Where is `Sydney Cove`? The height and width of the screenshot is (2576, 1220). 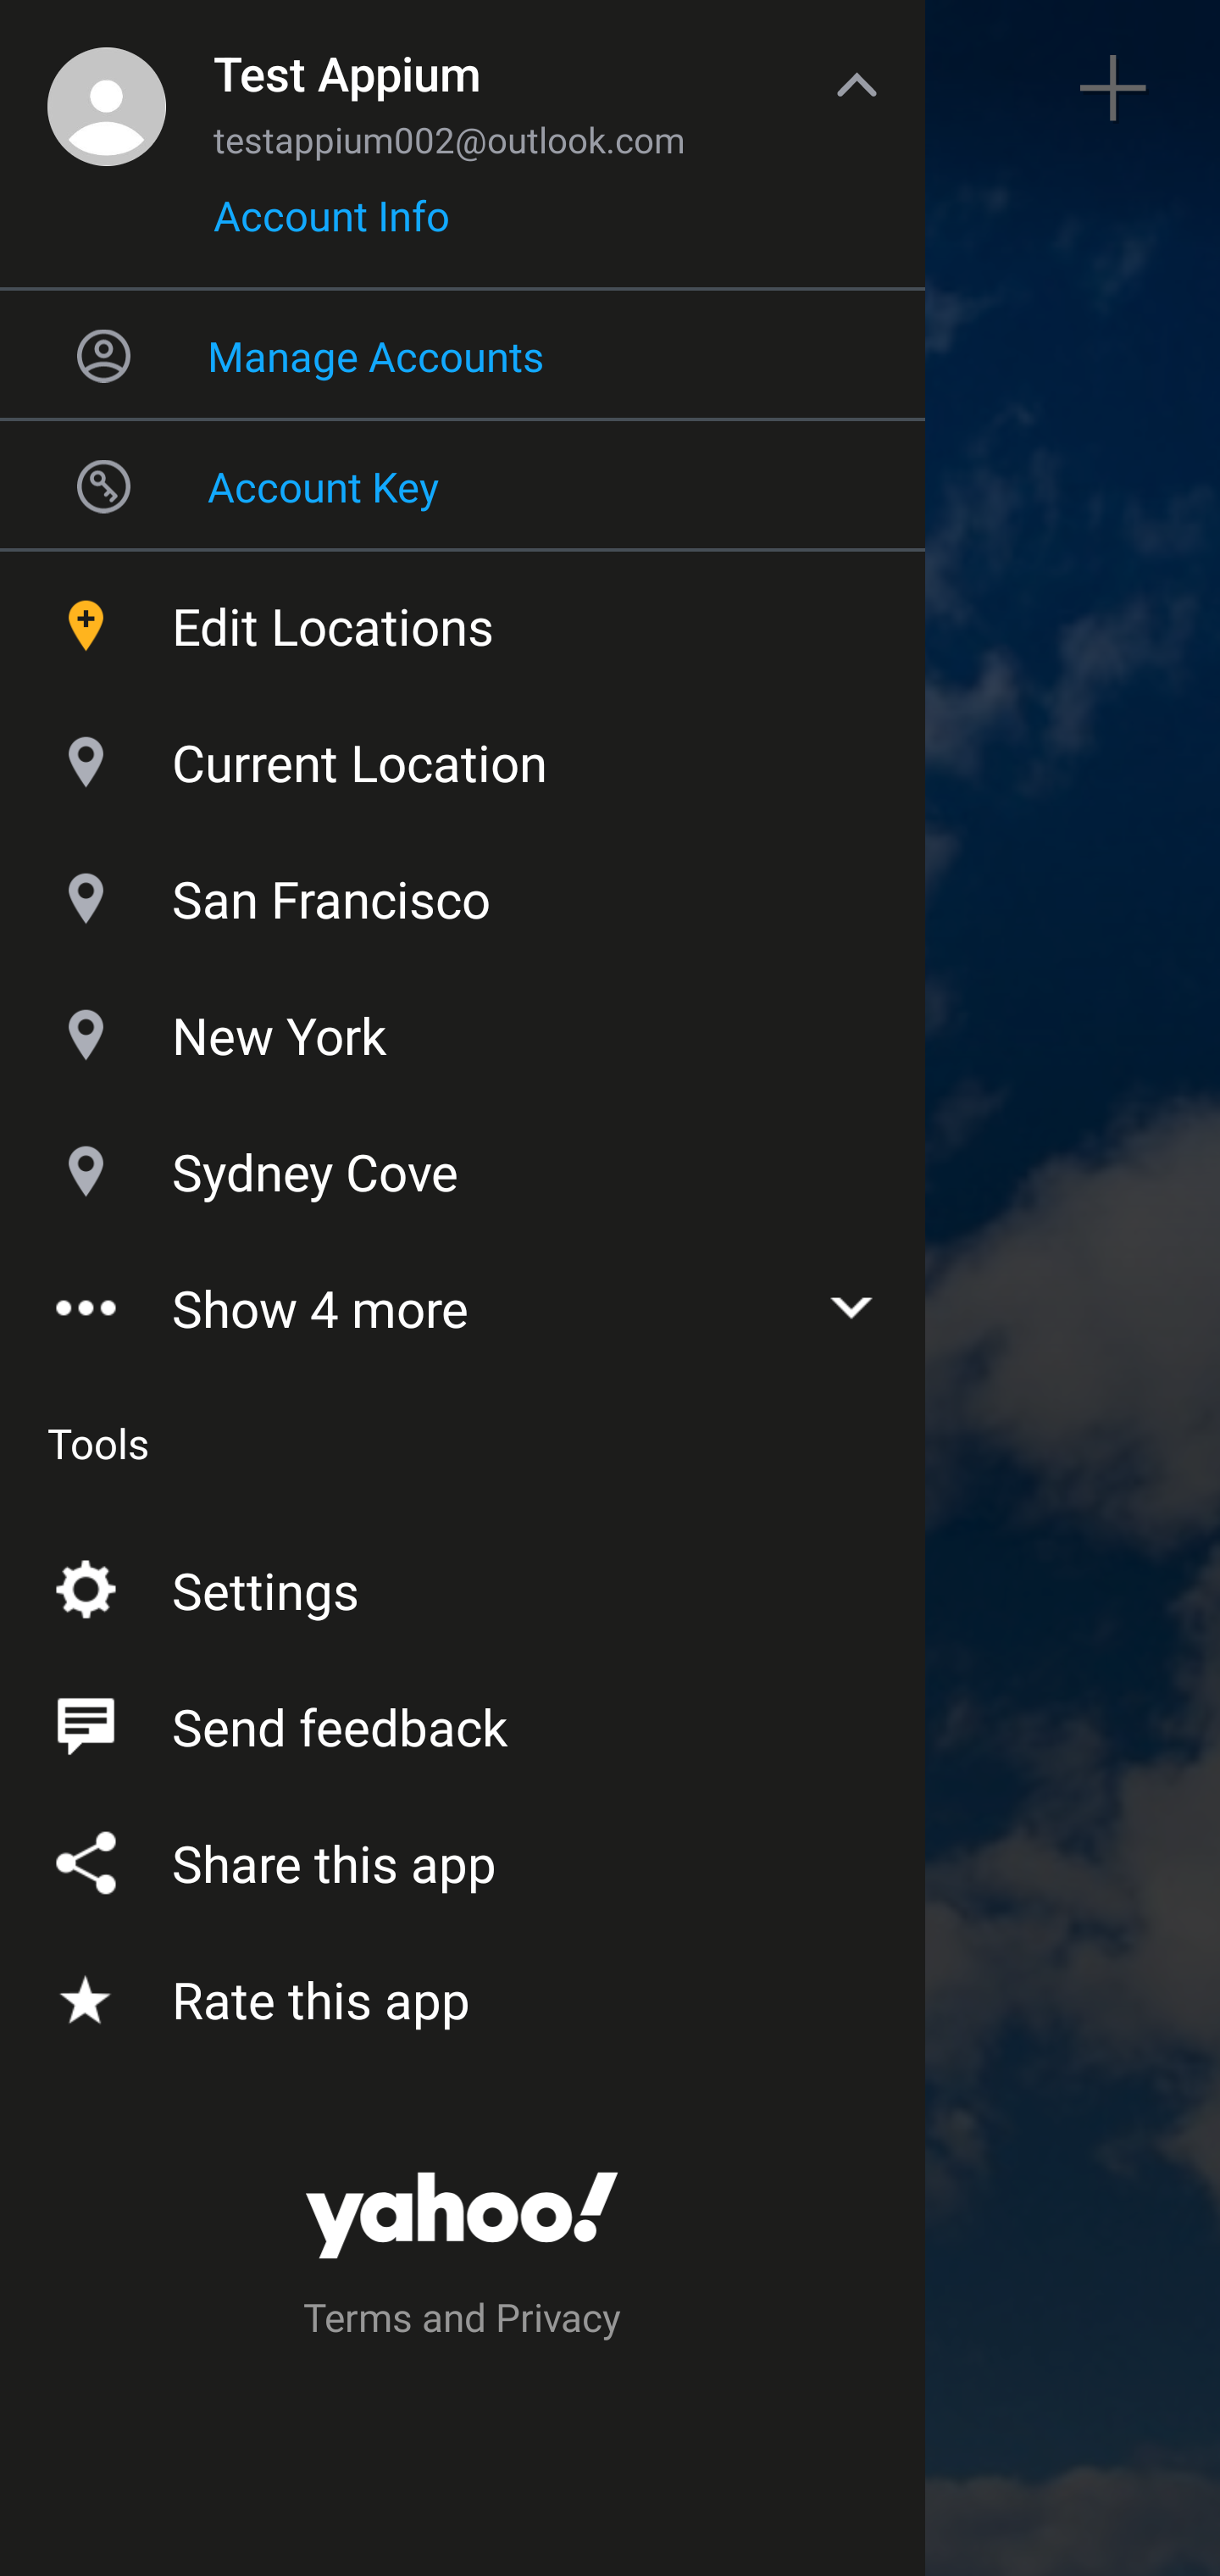
Sydney Cove is located at coordinates (463, 1166).